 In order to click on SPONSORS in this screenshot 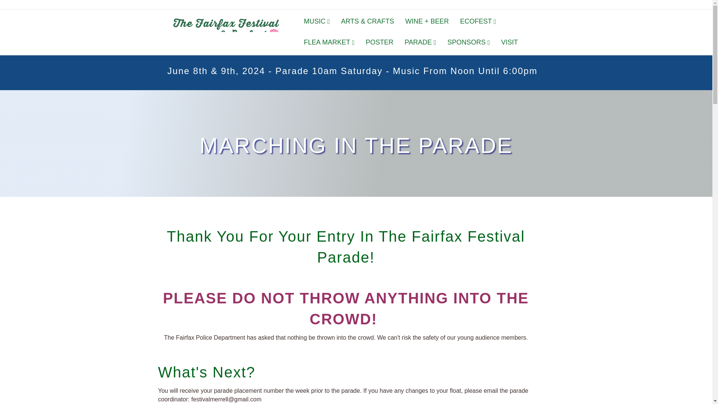, I will do `click(468, 43)`.